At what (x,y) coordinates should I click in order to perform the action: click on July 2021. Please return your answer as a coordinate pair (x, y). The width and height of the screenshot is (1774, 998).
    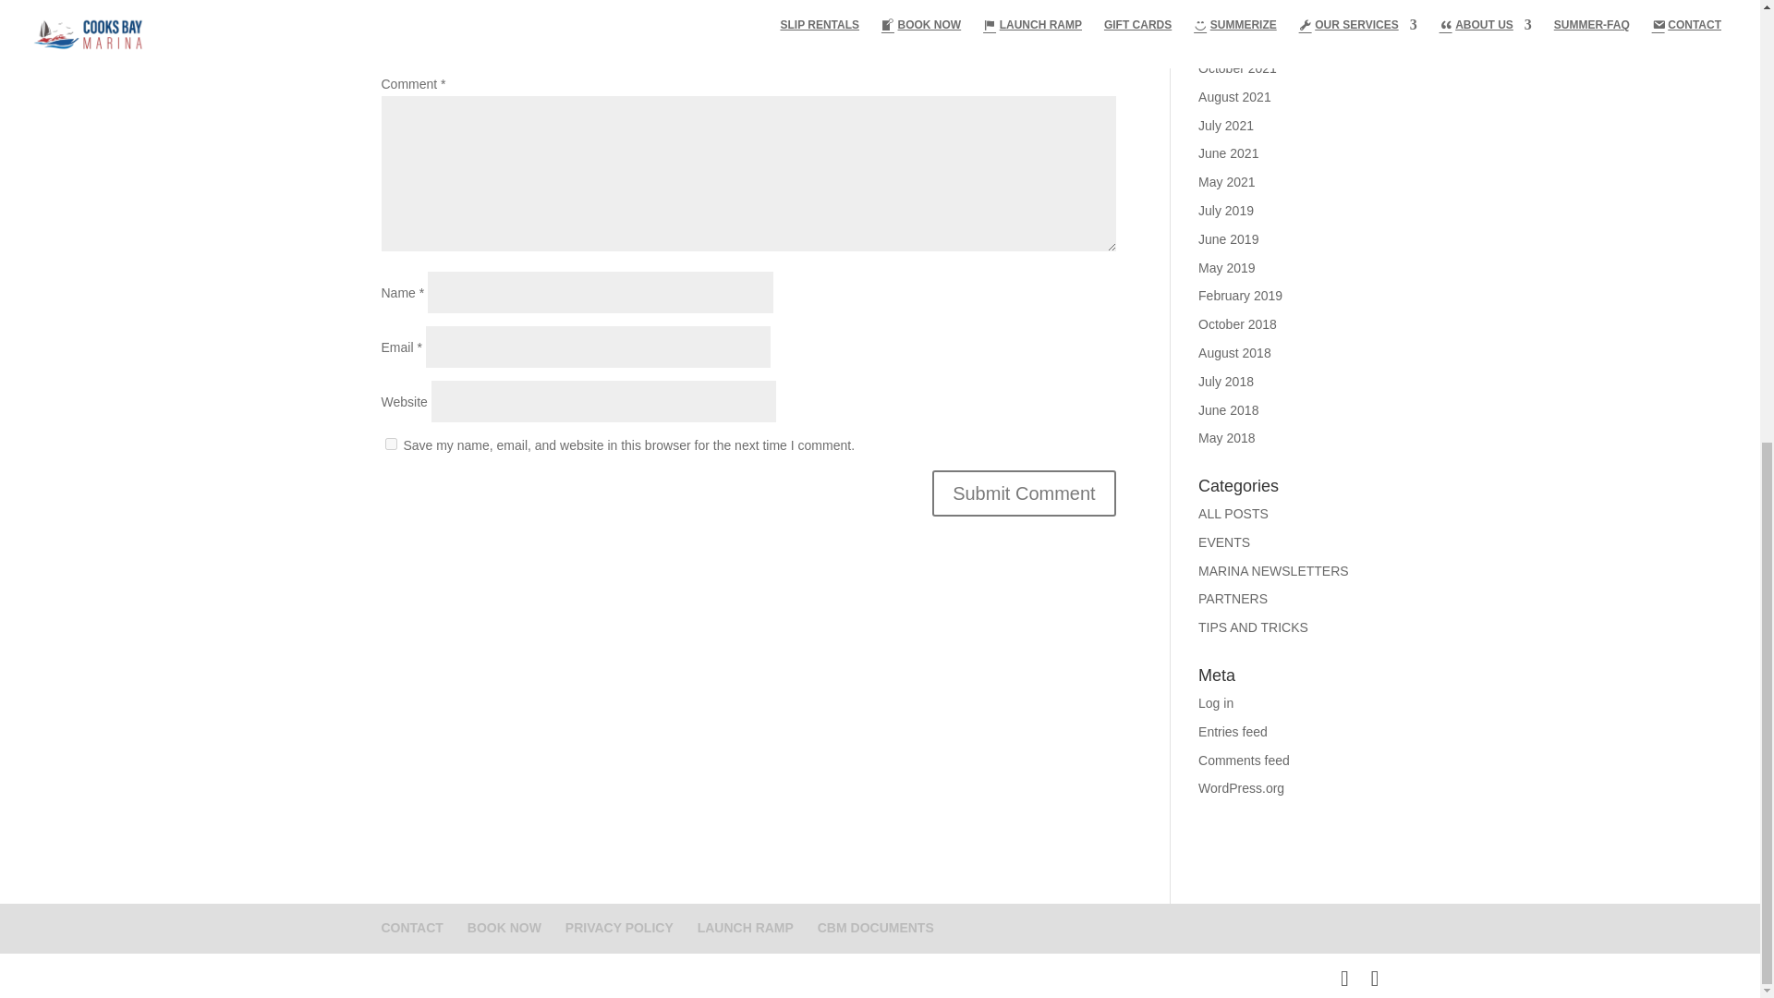
    Looking at the image, I should click on (1226, 126).